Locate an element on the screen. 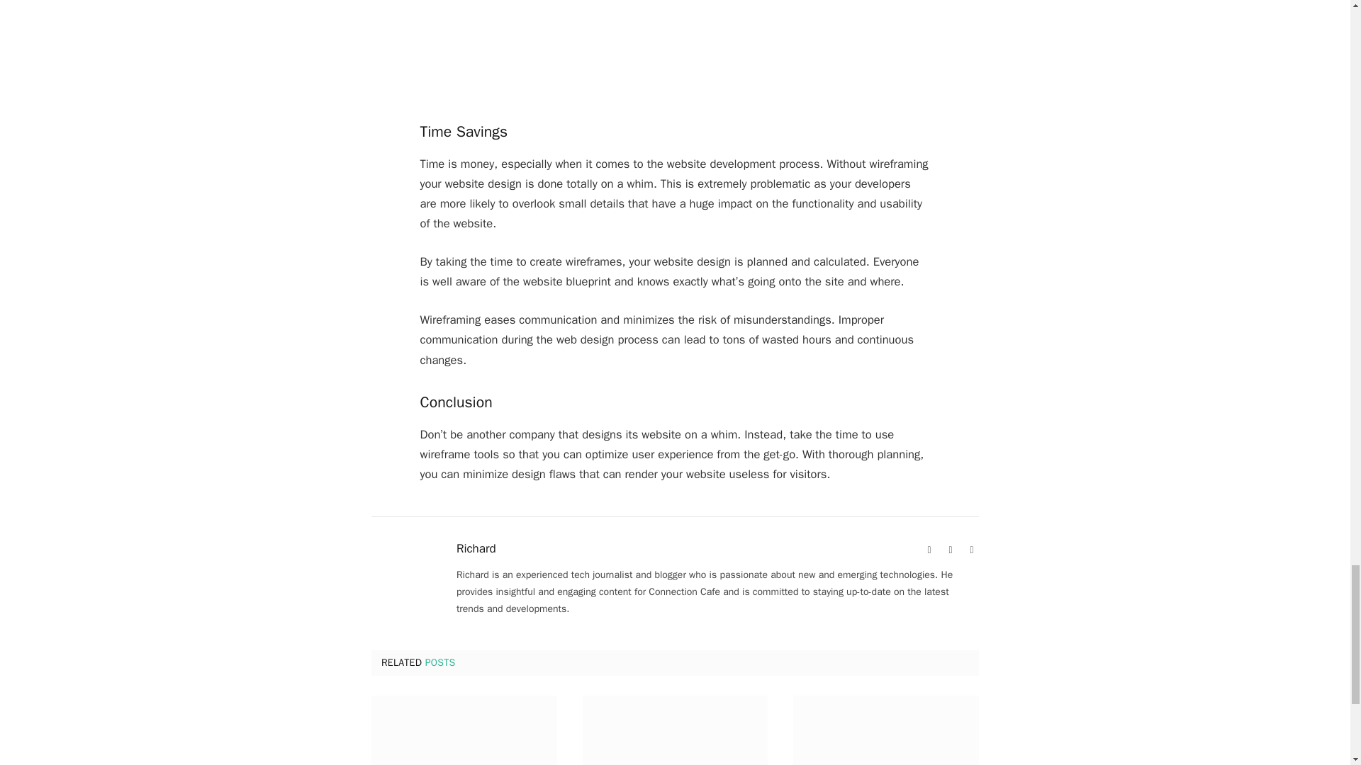  Different Telegram Apps and Clients for Android is located at coordinates (675, 730).